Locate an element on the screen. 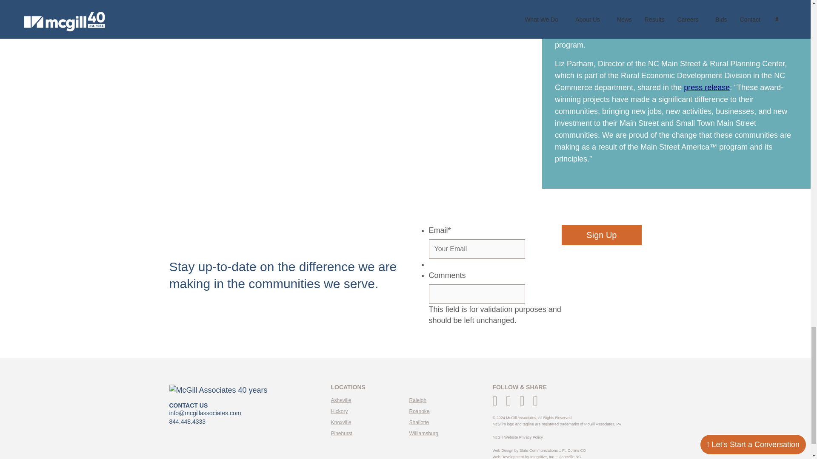 This screenshot has width=817, height=459. Knoxville is located at coordinates (341, 422).